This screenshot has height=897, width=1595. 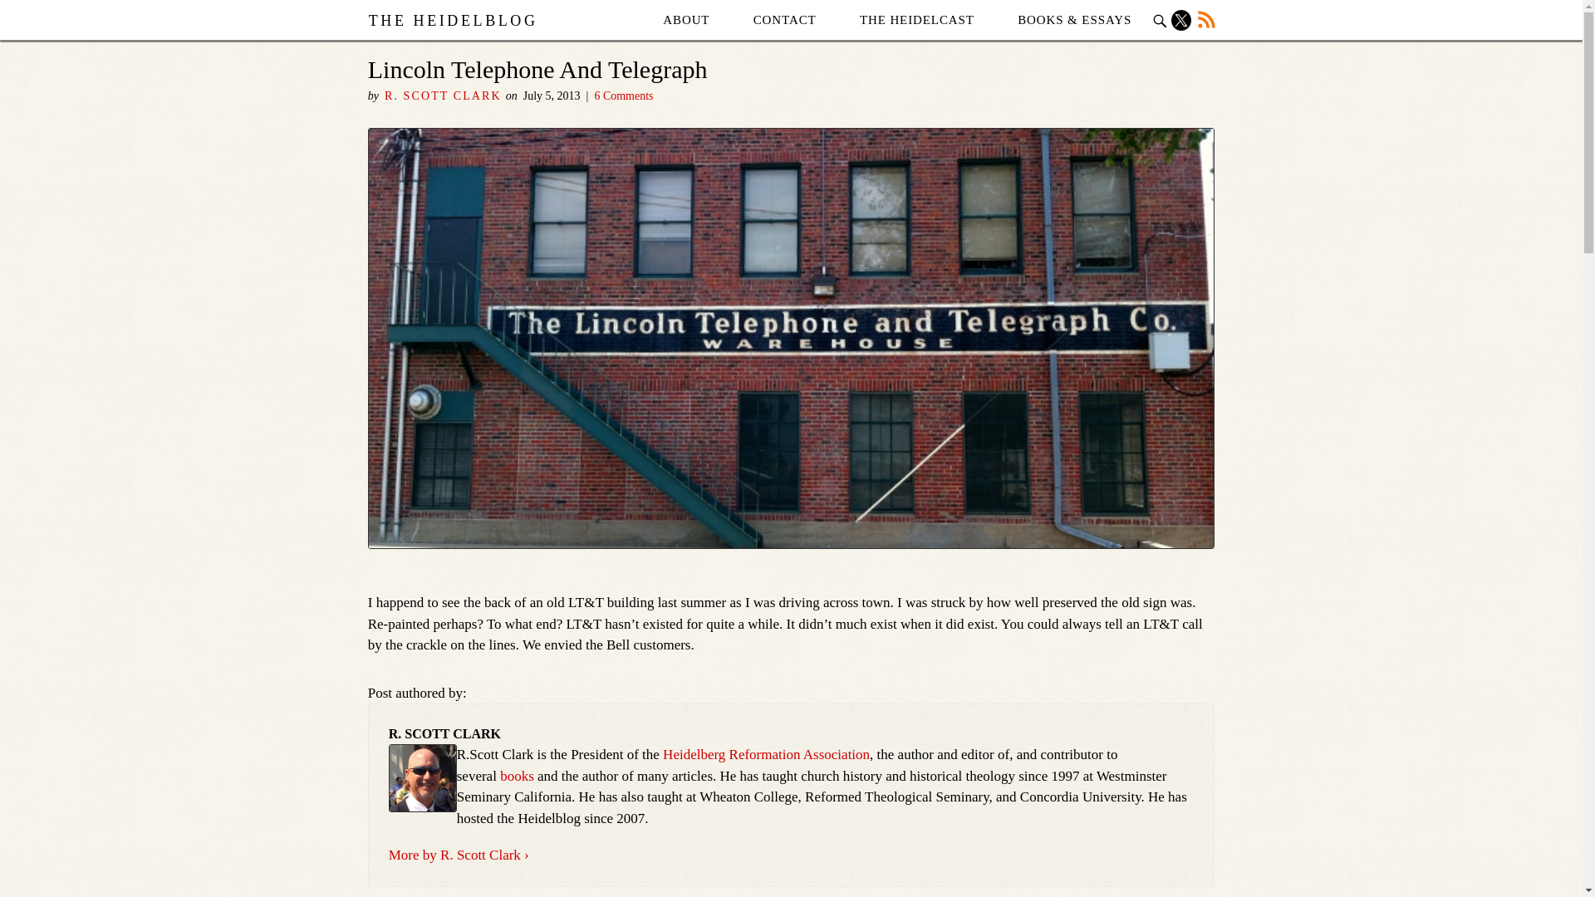 I want to click on Heidelberg Reformation Association, so click(x=766, y=754).